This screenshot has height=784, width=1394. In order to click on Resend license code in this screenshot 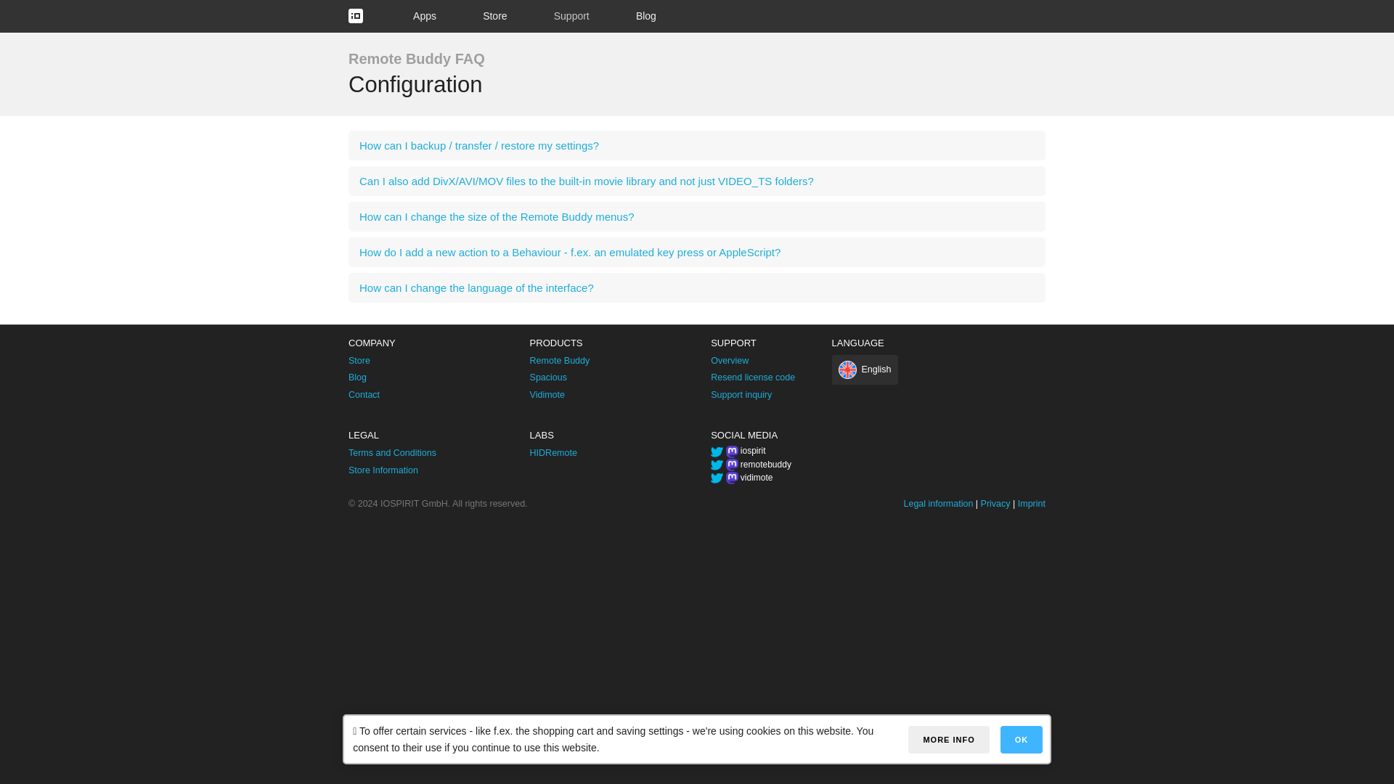, I will do `click(752, 377)`.